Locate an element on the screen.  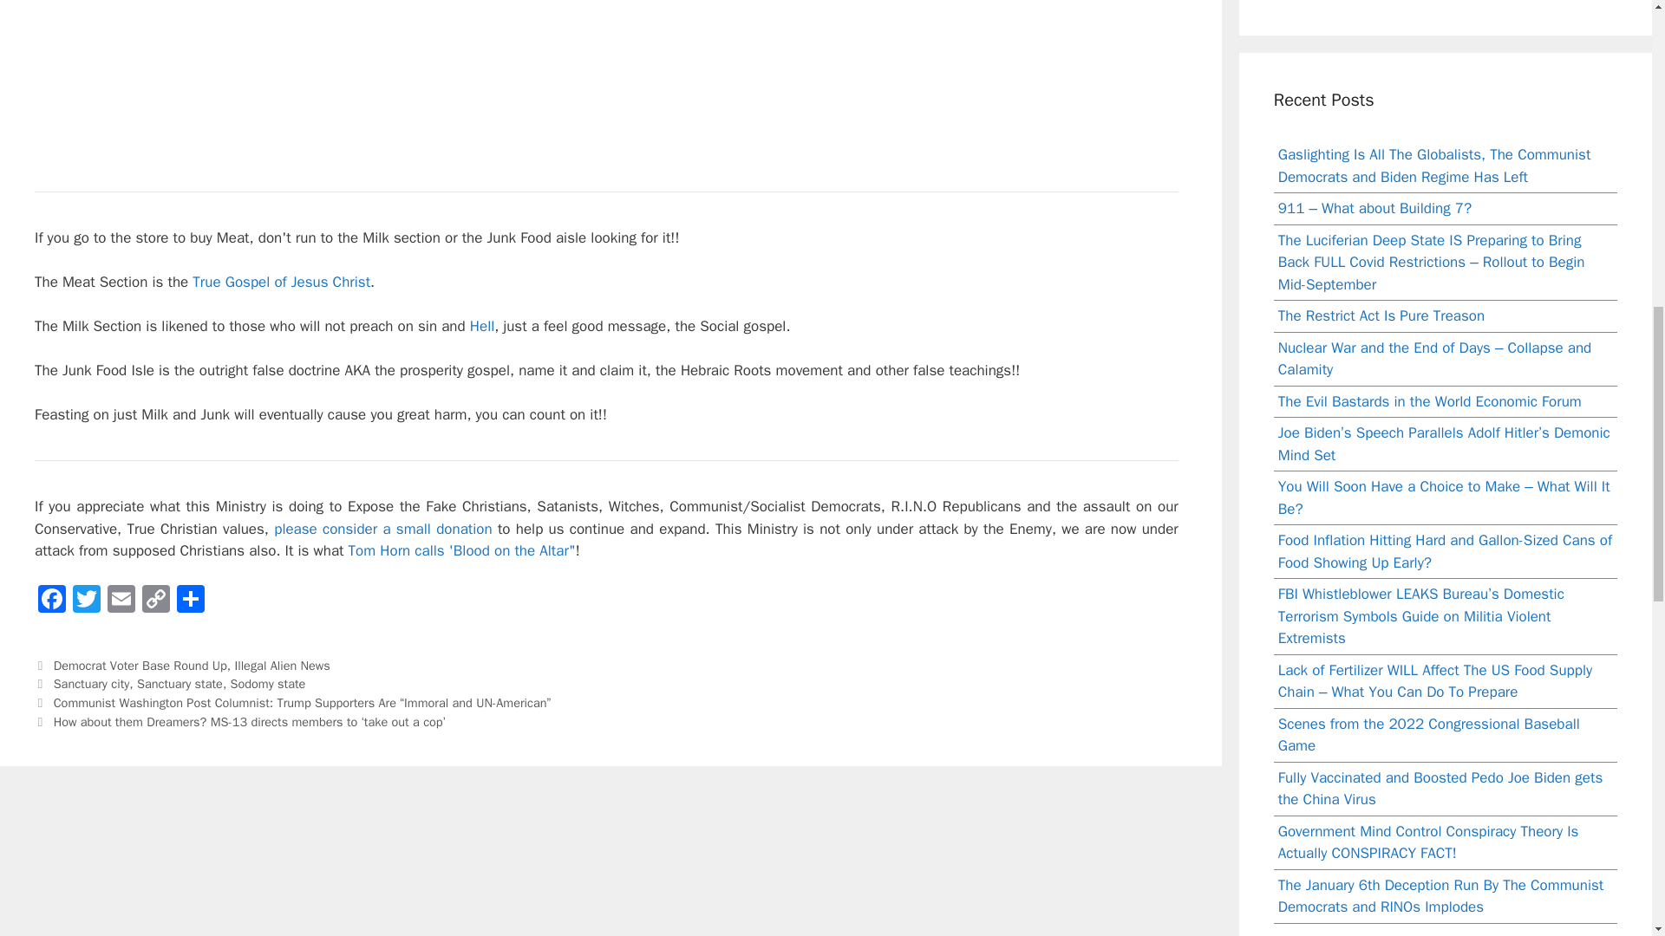
True Gospel of Jesus Christ is located at coordinates (281, 282).